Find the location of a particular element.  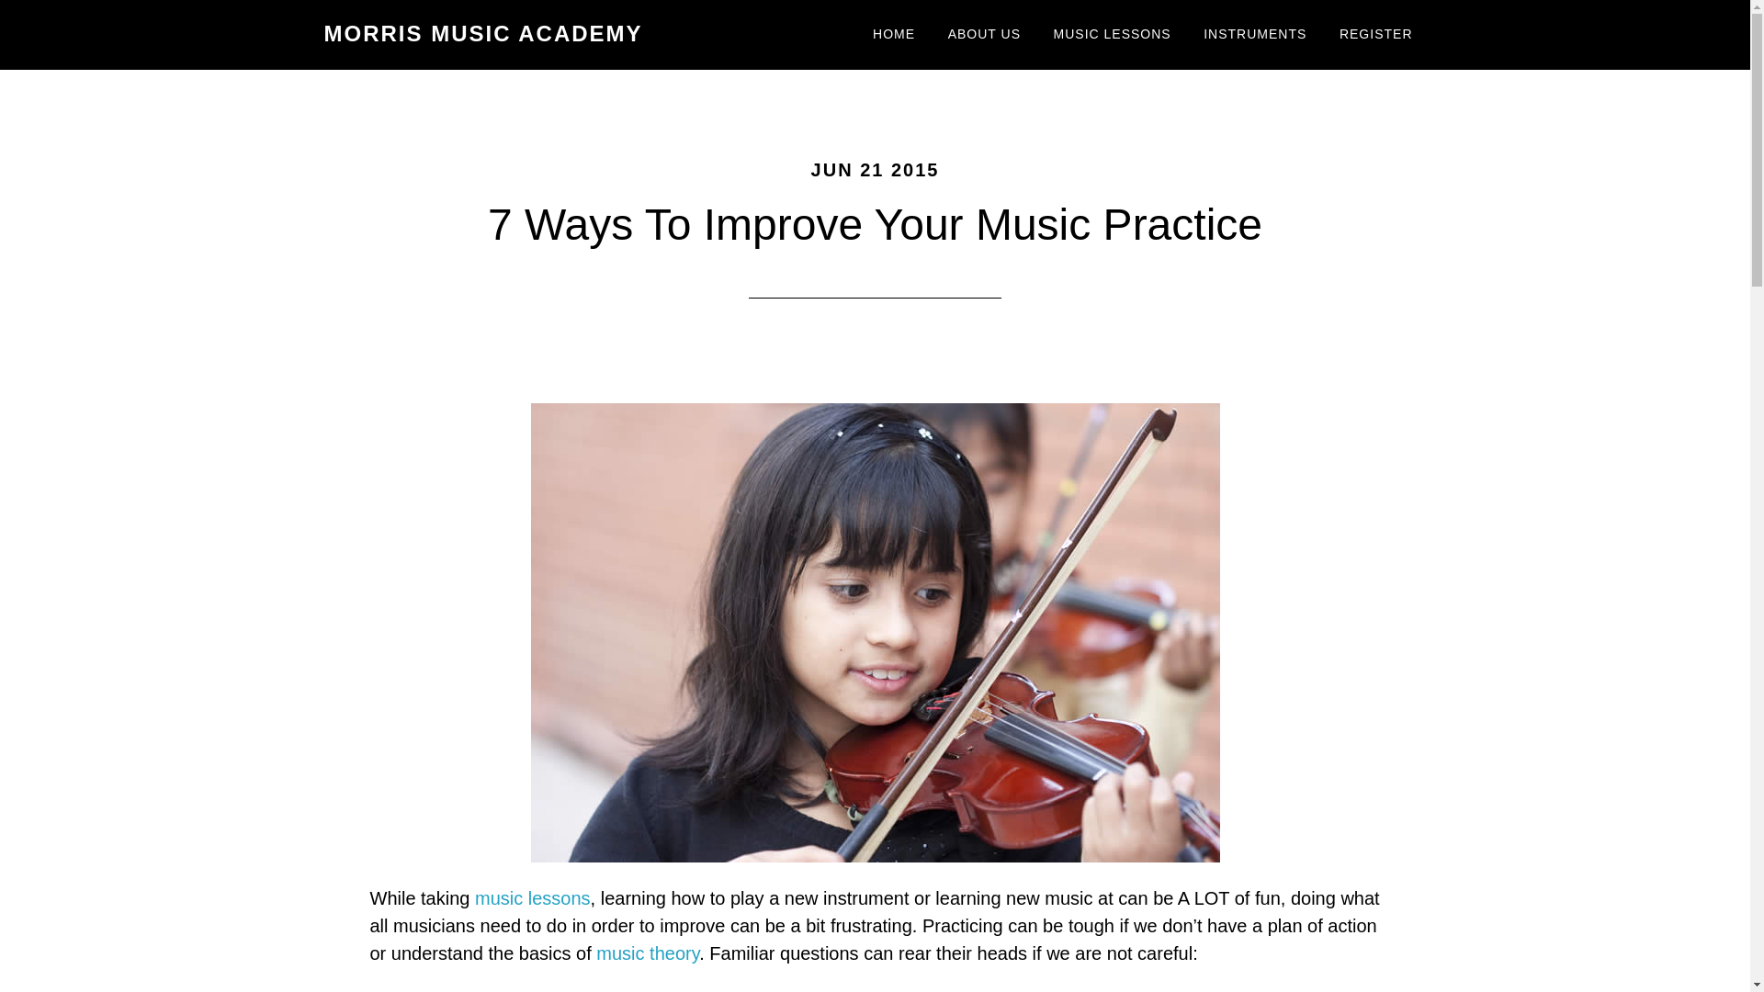

music theory is located at coordinates (647, 953).